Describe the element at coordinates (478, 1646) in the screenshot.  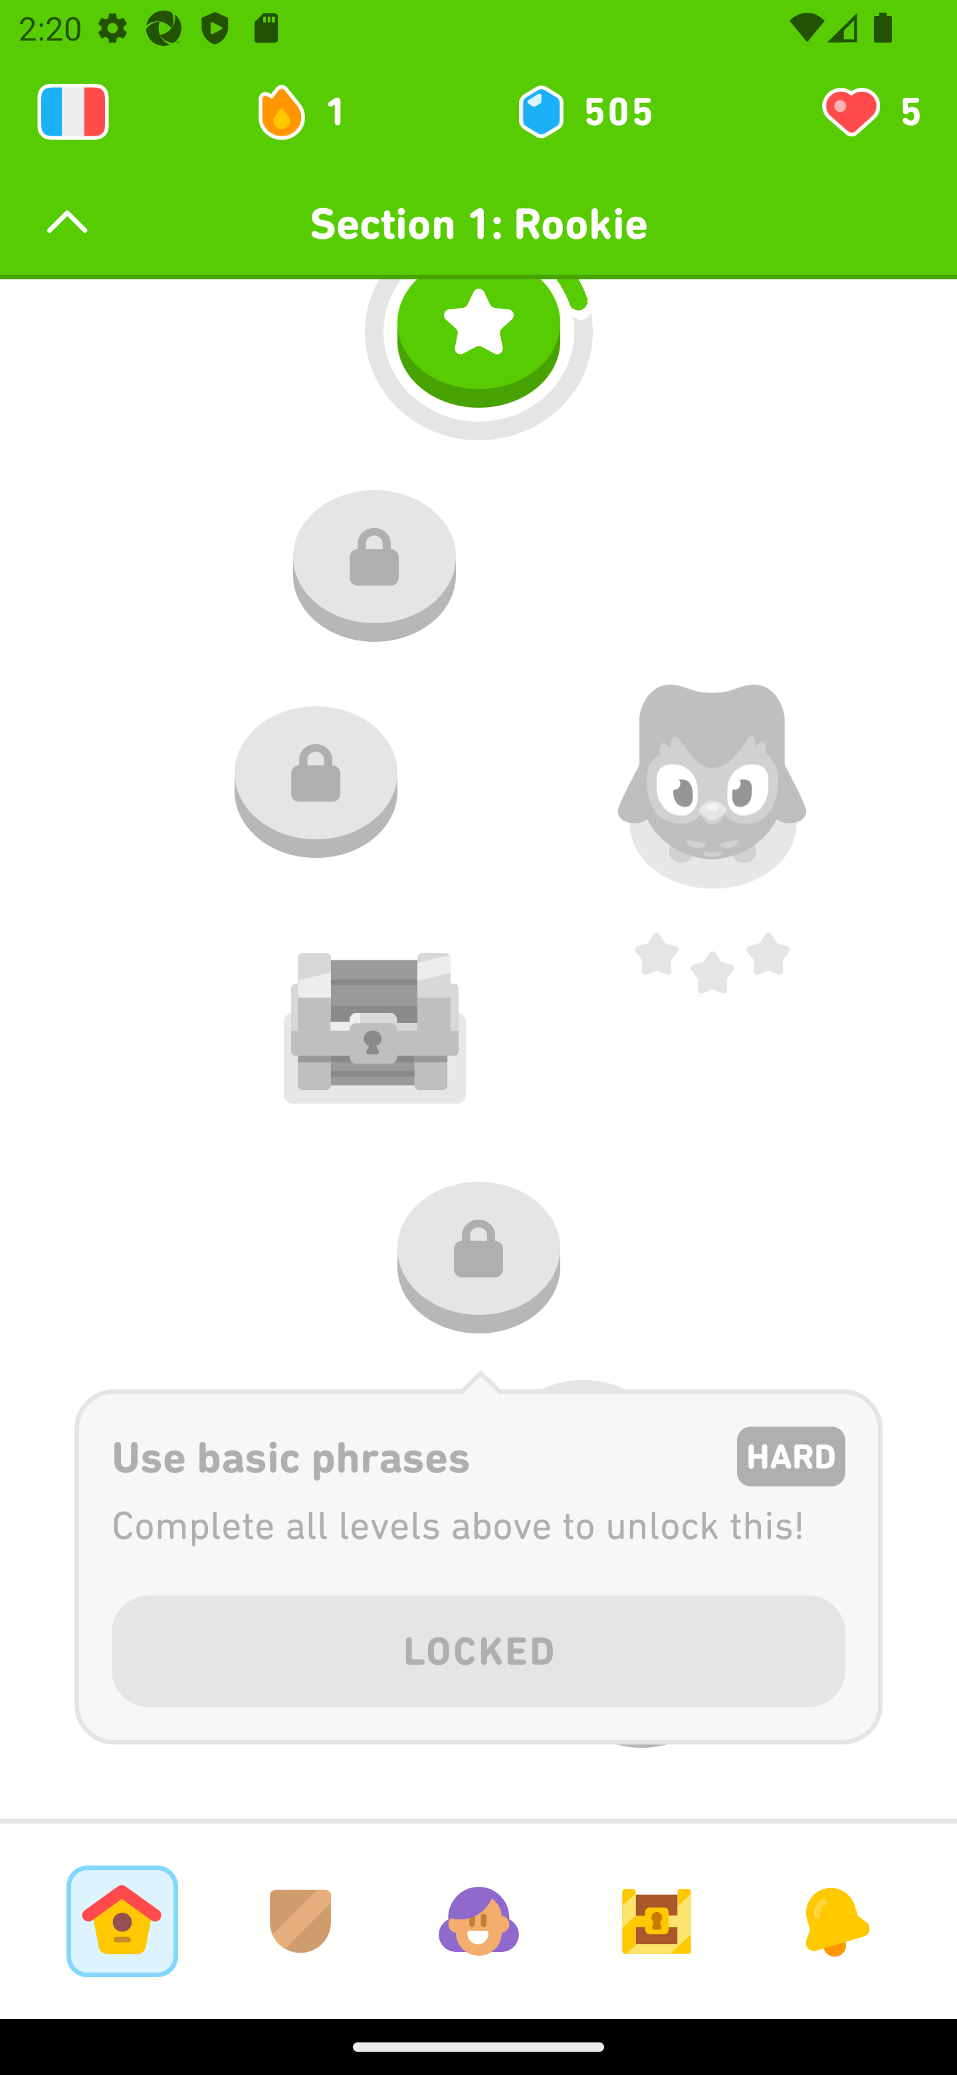
I see `LOCKED` at that location.